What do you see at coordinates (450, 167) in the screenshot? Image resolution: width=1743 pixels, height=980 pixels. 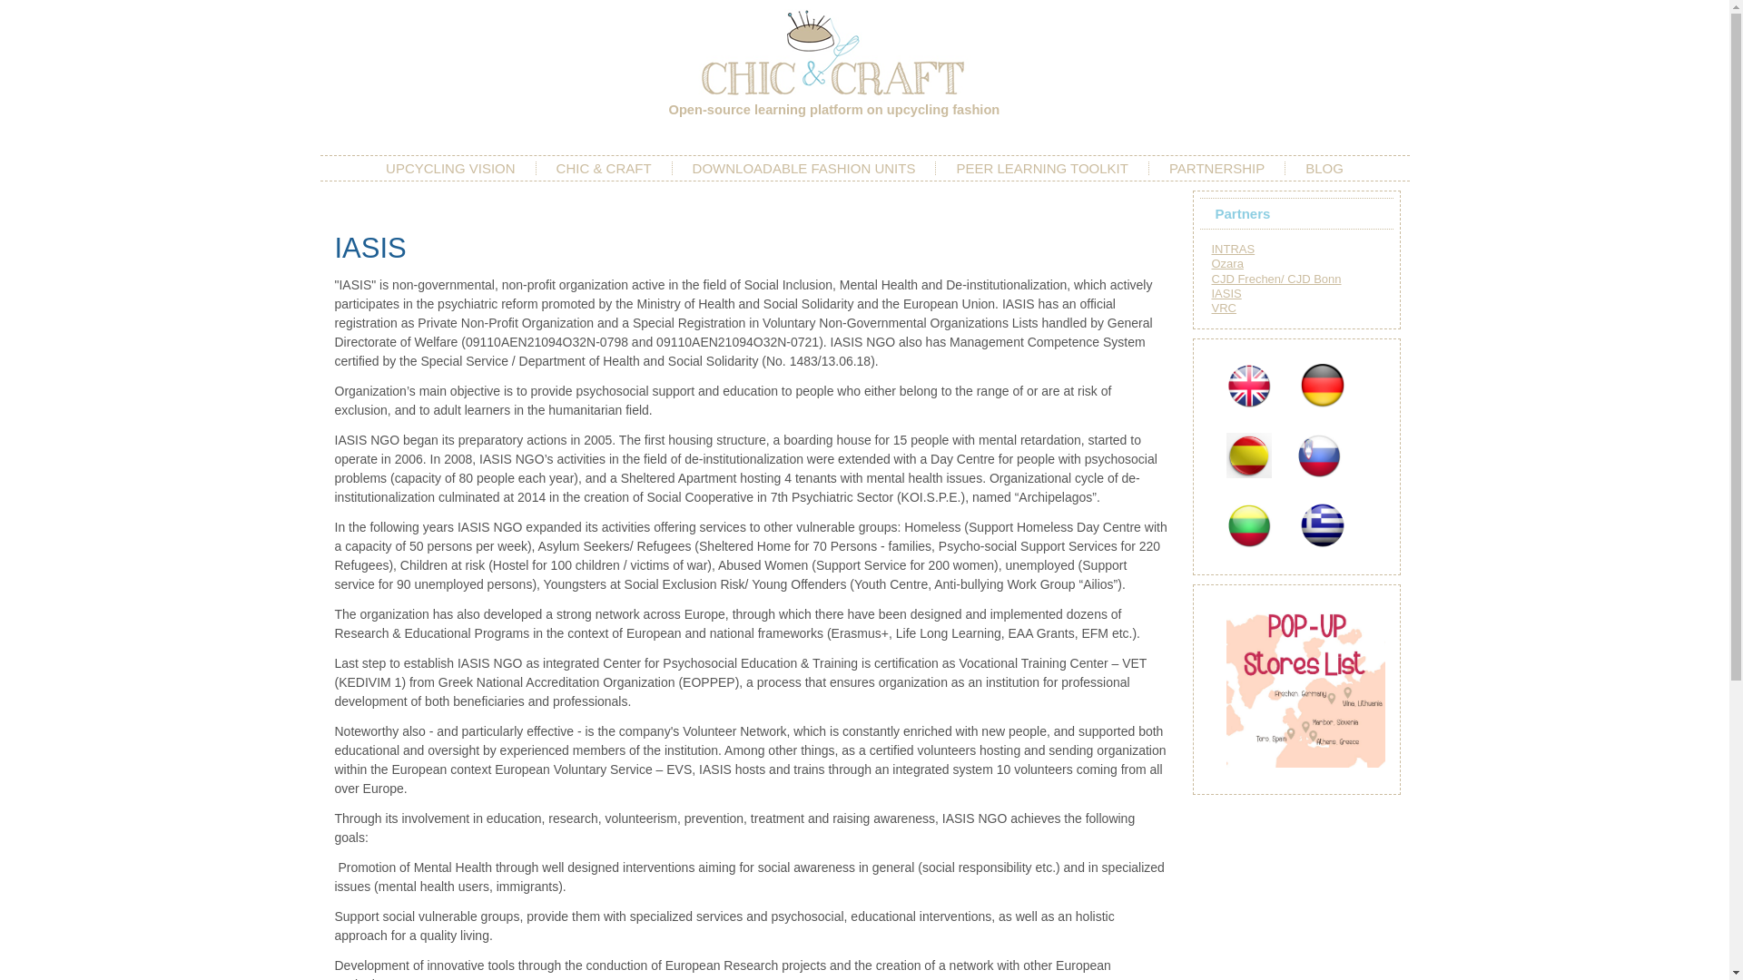 I see `UPCYCLING VISION` at bounding box center [450, 167].